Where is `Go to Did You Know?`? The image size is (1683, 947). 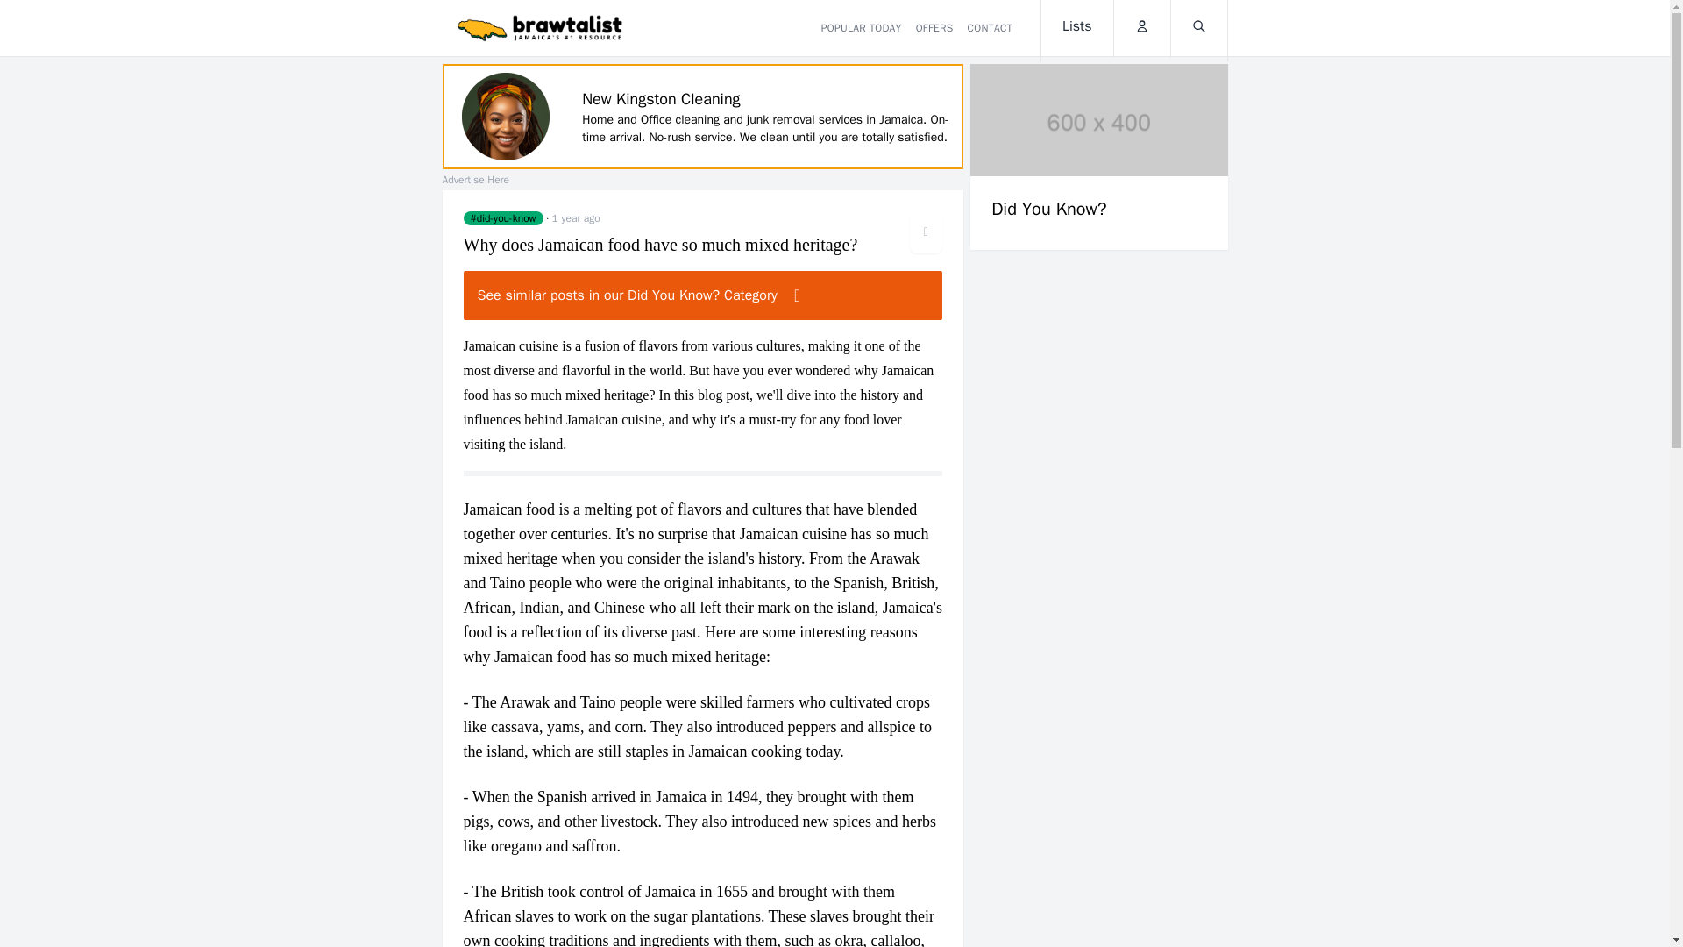 Go to Did You Know? is located at coordinates (1098, 157).